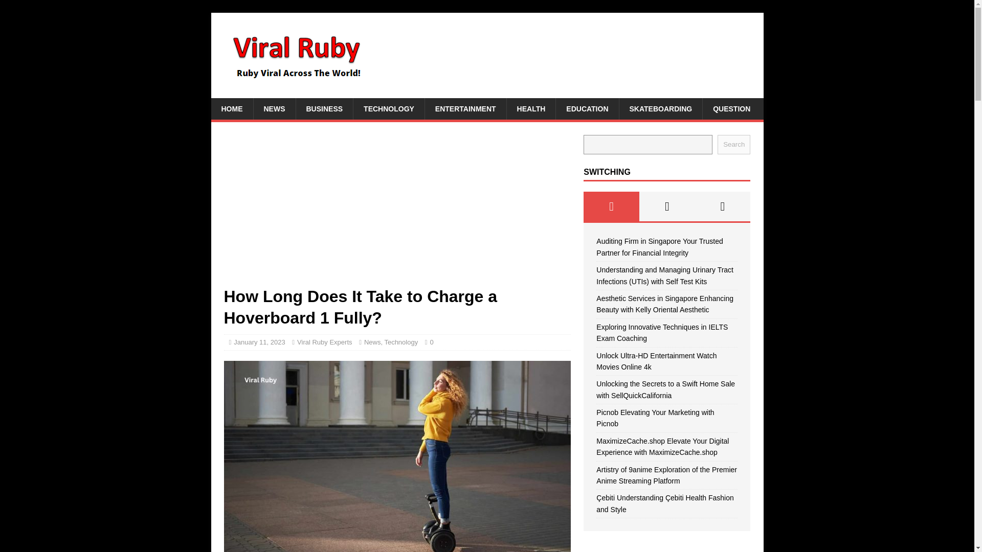 The width and height of the screenshot is (982, 552). What do you see at coordinates (388, 109) in the screenshot?
I see `TECHNOLOGY` at bounding box center [388, 109].